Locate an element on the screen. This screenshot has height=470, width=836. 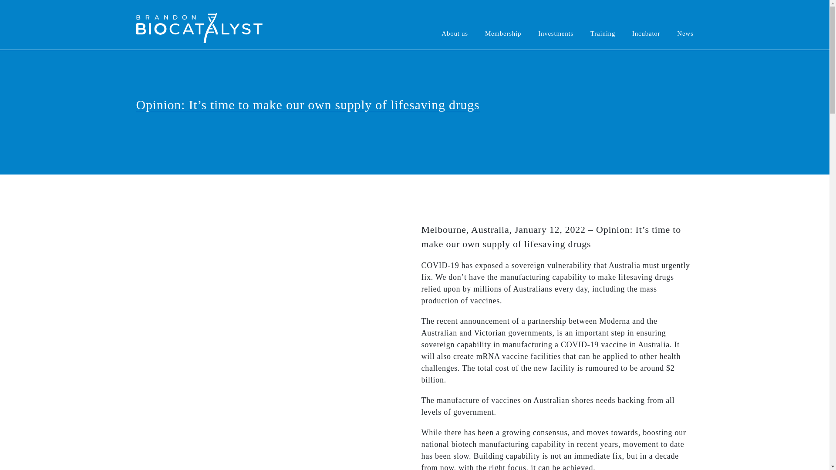
Training is located at coordinates (603, 24).